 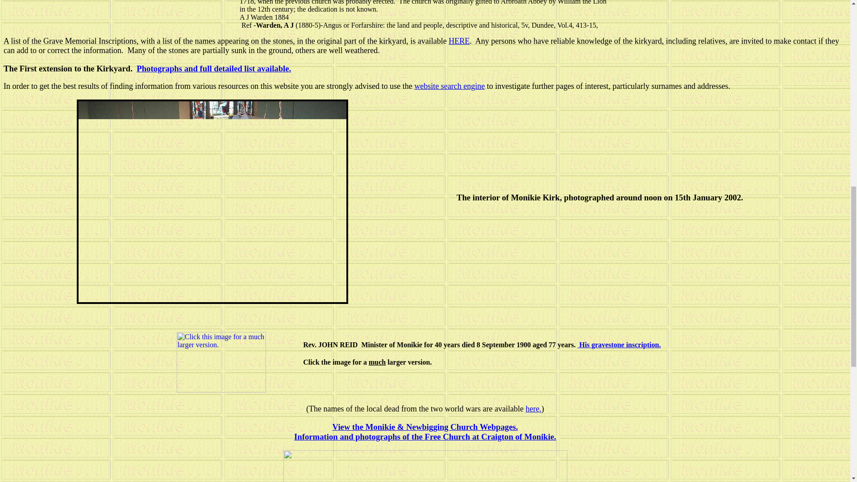 I want to click on His gravestone inscription., so click(x=619, y=345).